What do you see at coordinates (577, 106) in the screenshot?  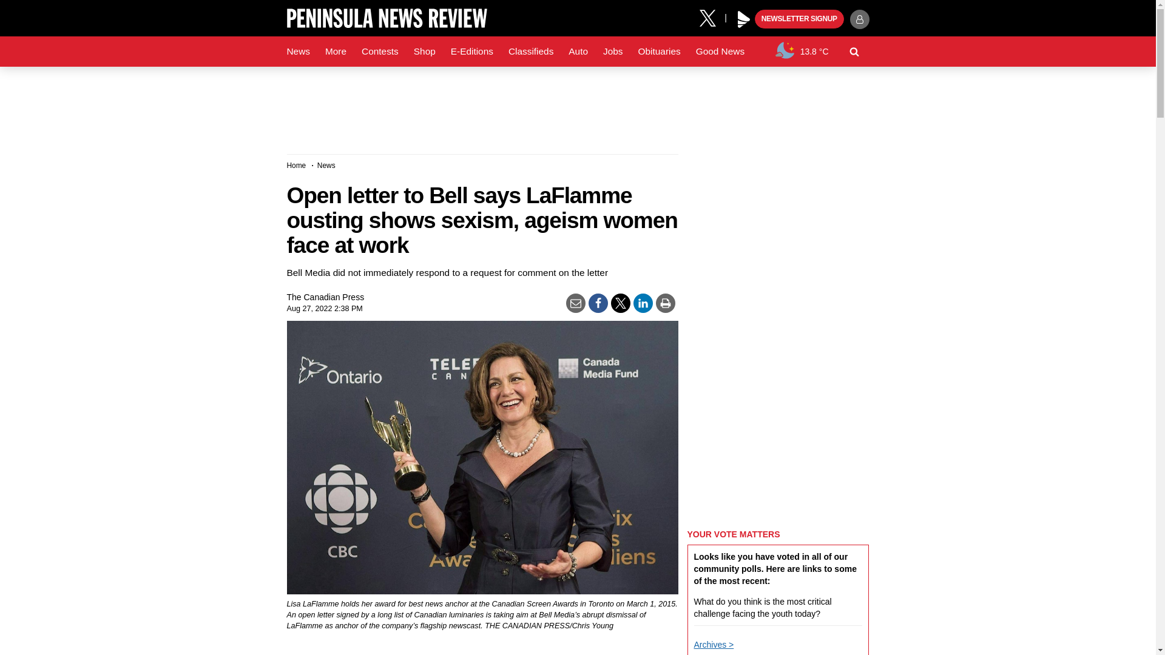 I see `3rd party ad content` at bounding box center [577, 106].